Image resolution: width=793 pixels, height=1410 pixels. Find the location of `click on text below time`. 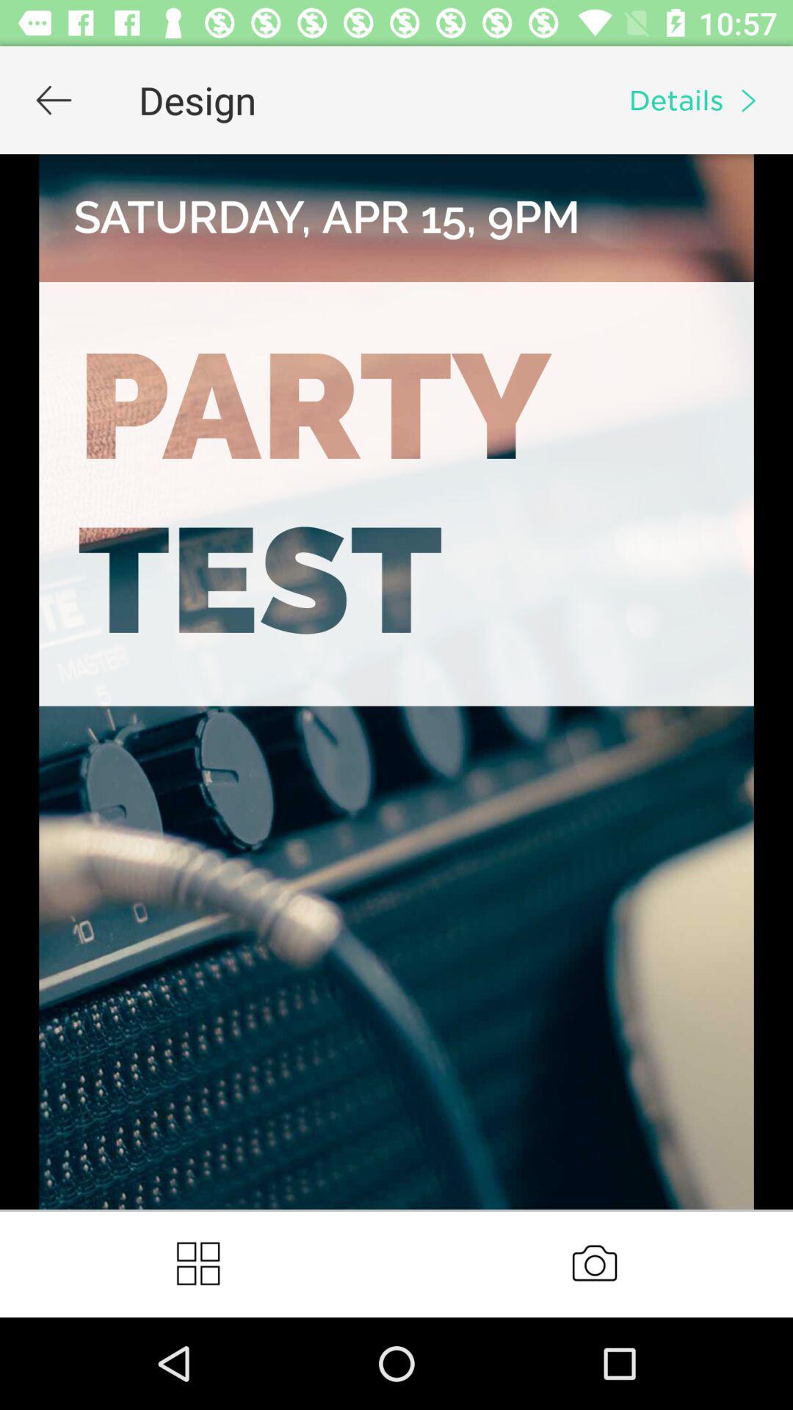

click on text below time is located at coordinates (699, 100).